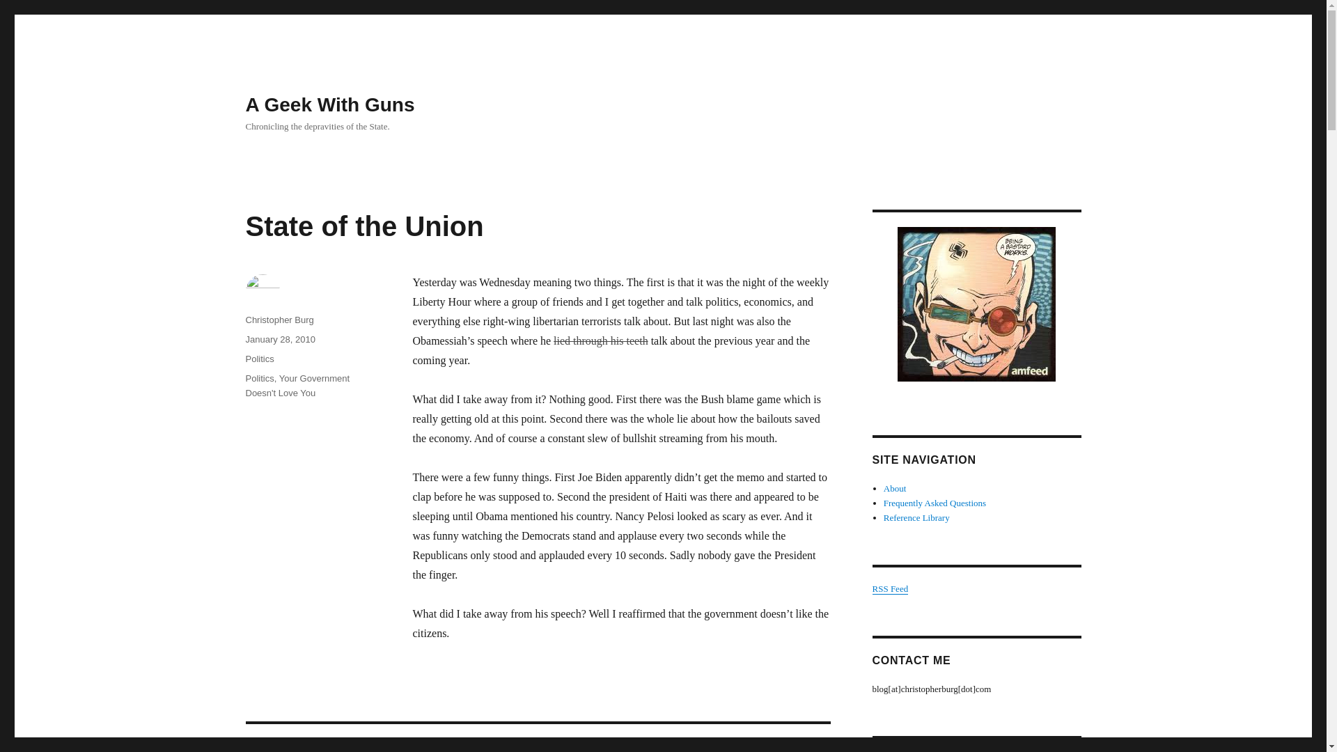  Describe the element at coordinates (297, 386) in the screenshot. I see `Frequently Asked Questions` at that location.